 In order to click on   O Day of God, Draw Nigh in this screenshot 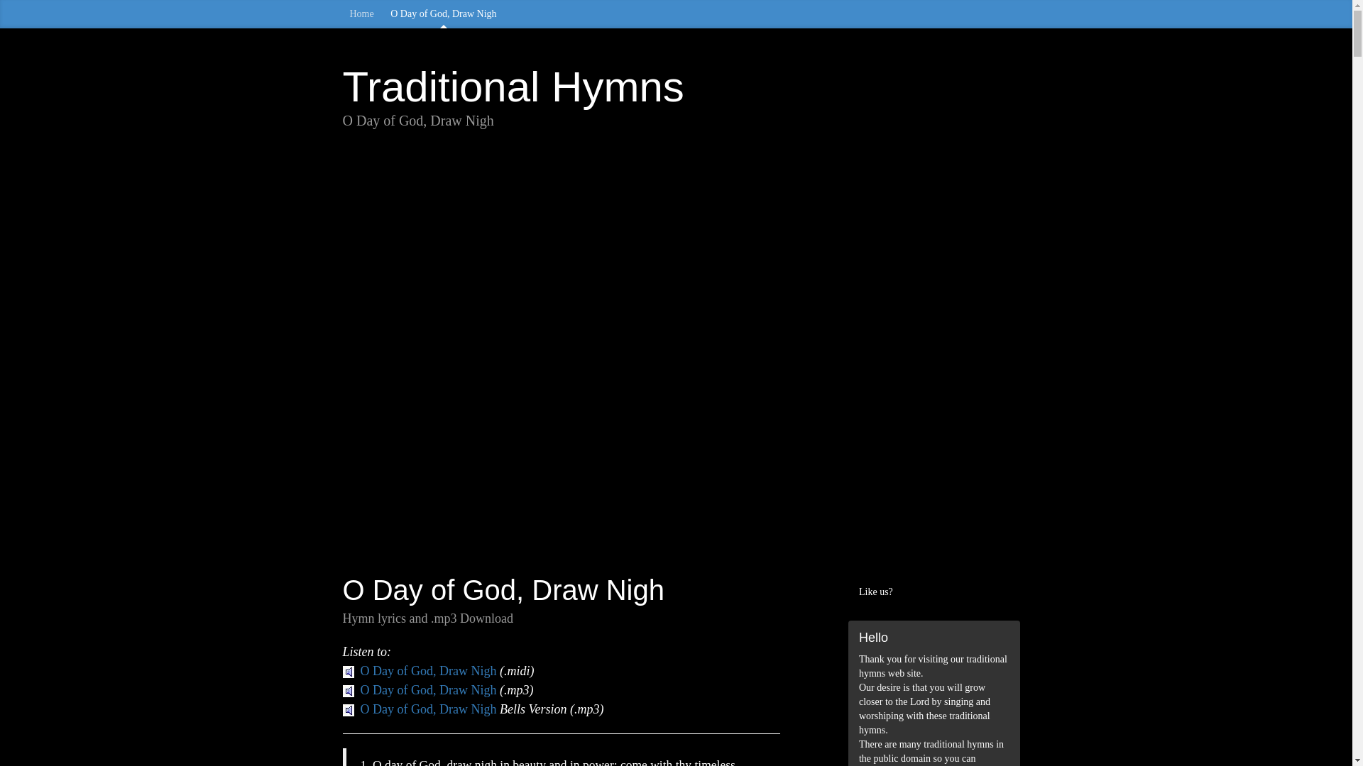, I will do `click(419, 709)`.